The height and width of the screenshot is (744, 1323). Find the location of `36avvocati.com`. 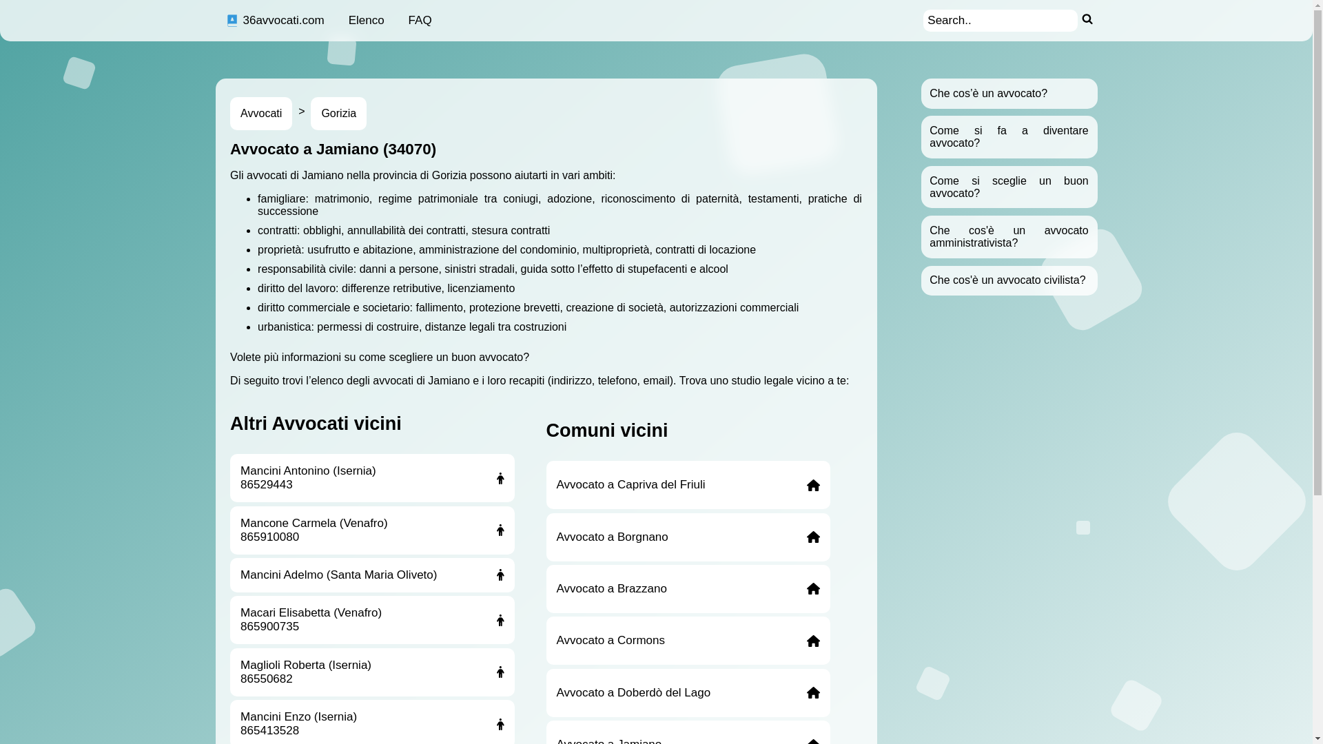

36avvocati.com is located at coordinates (274, 21).